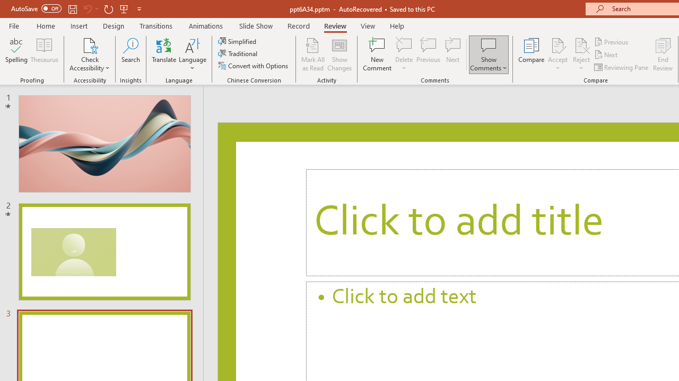 The width and height of the screenshot is (679, 381). Describe the element at coordinates (581, 44) in the screenshot. I see `Reject Change` at that location.